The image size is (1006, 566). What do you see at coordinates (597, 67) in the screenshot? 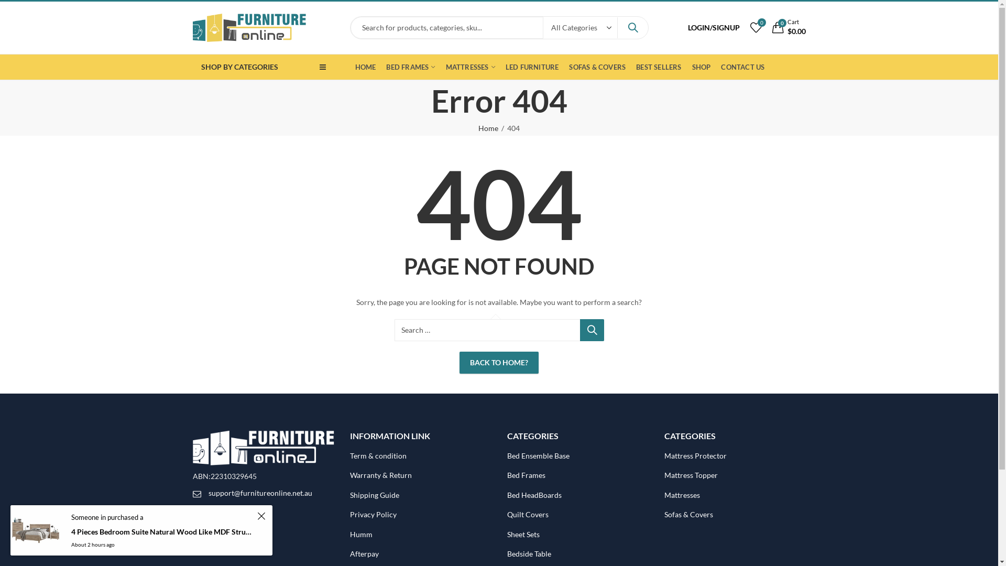
I see `SOFAS & COVERS` at bounding box center [597, 67].